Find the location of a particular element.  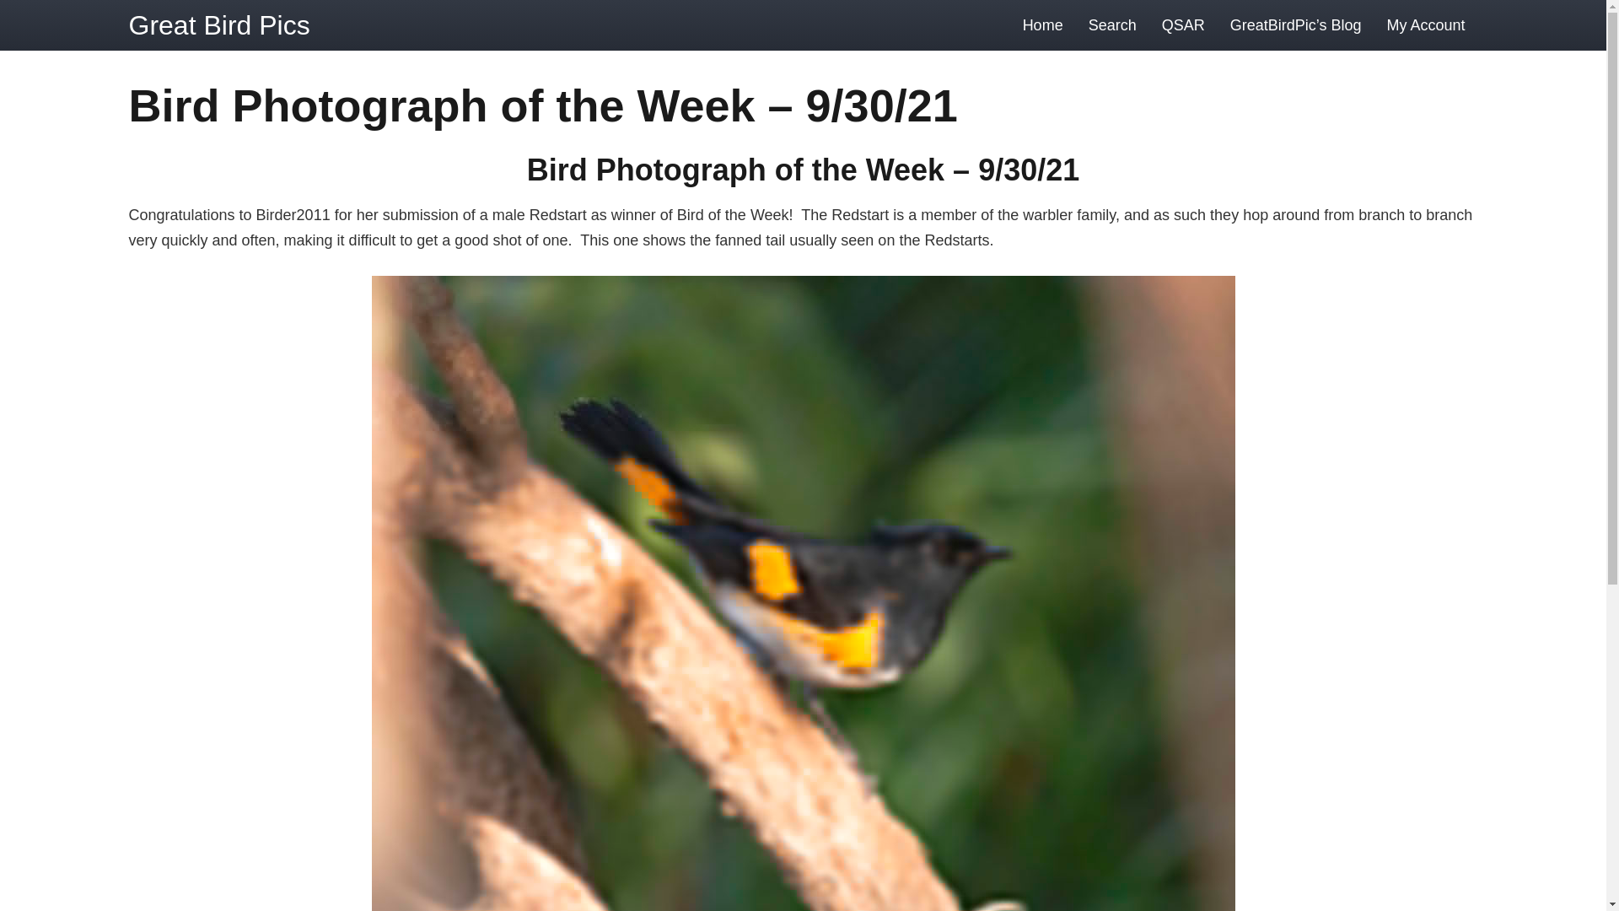

Home is located at coordinates (1043, 25).